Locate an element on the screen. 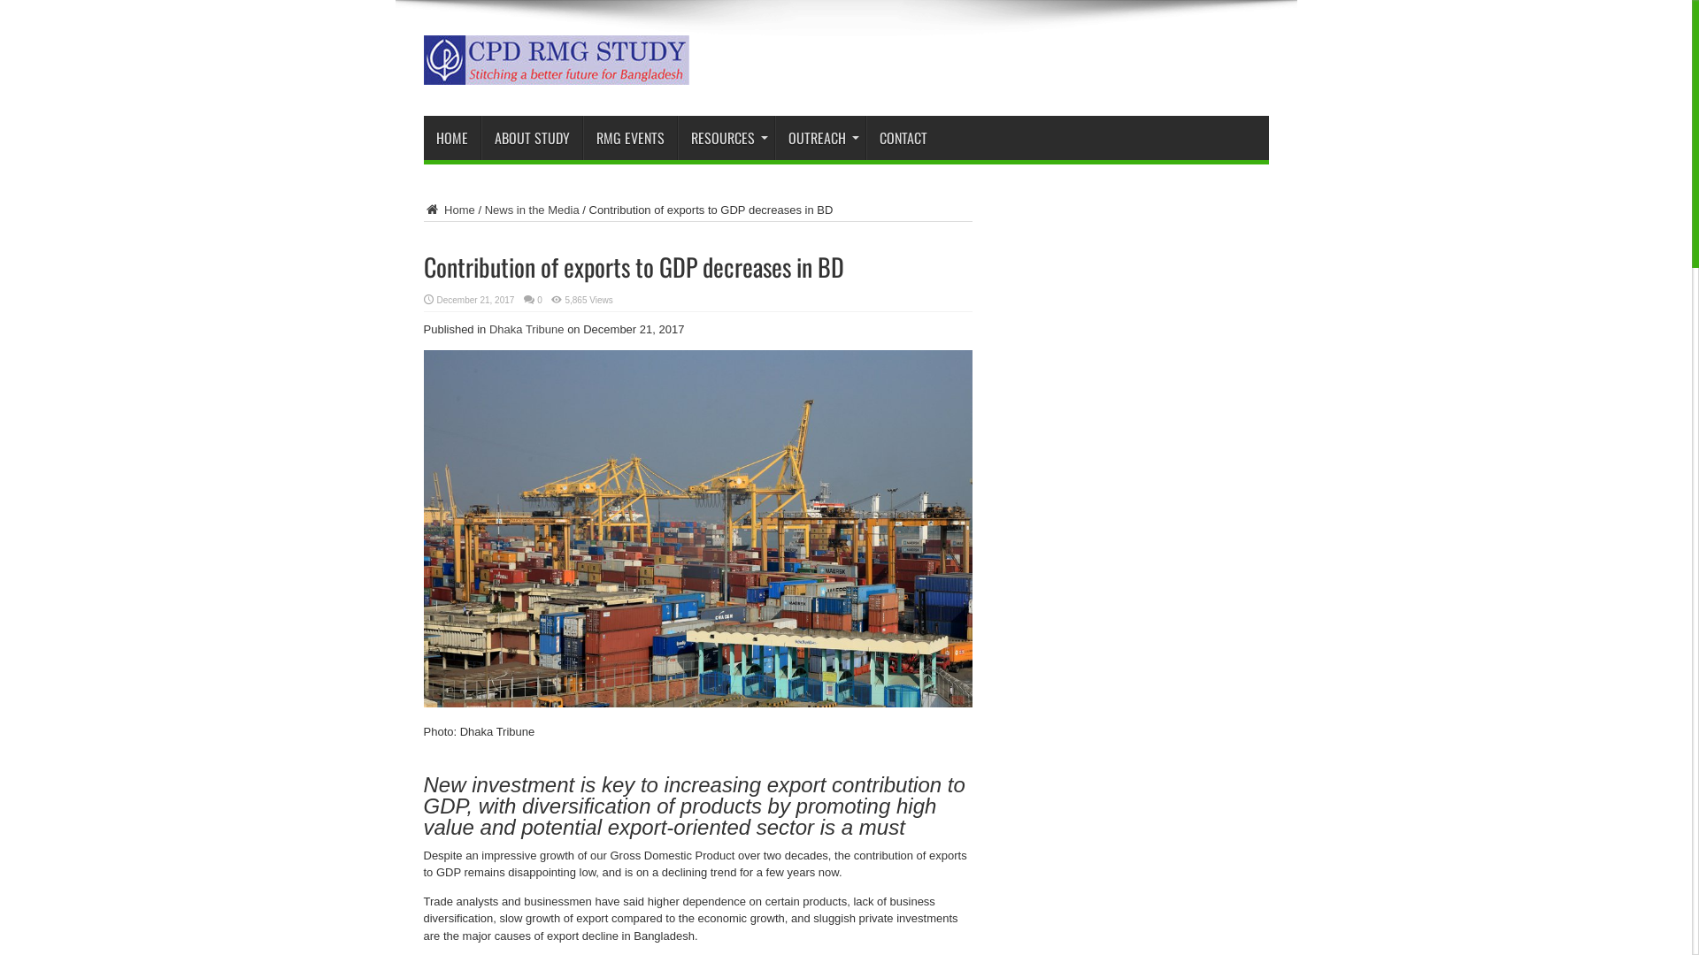 The width and height of the screenshot is (1699, 955). CPD RMG Study is located at coordinates (556, 72).